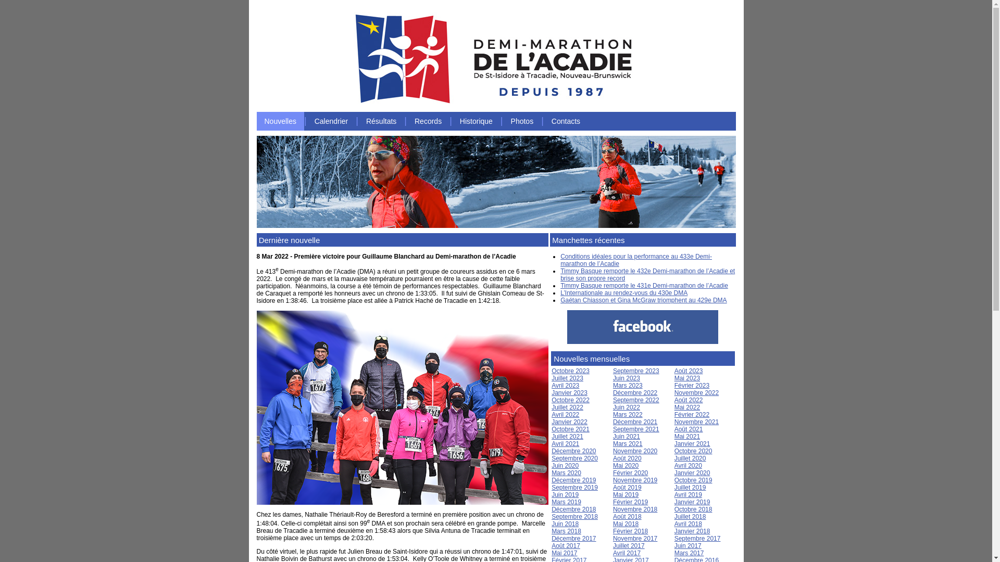  Describe the element at coordinates (693, 502) in the screenshot. I see `Janvier 2019` at that location.